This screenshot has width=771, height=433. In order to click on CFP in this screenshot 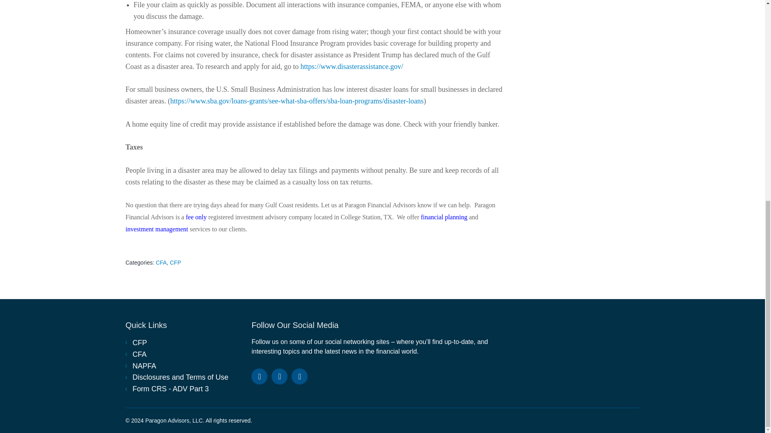, I will do `click(184, 343)`.